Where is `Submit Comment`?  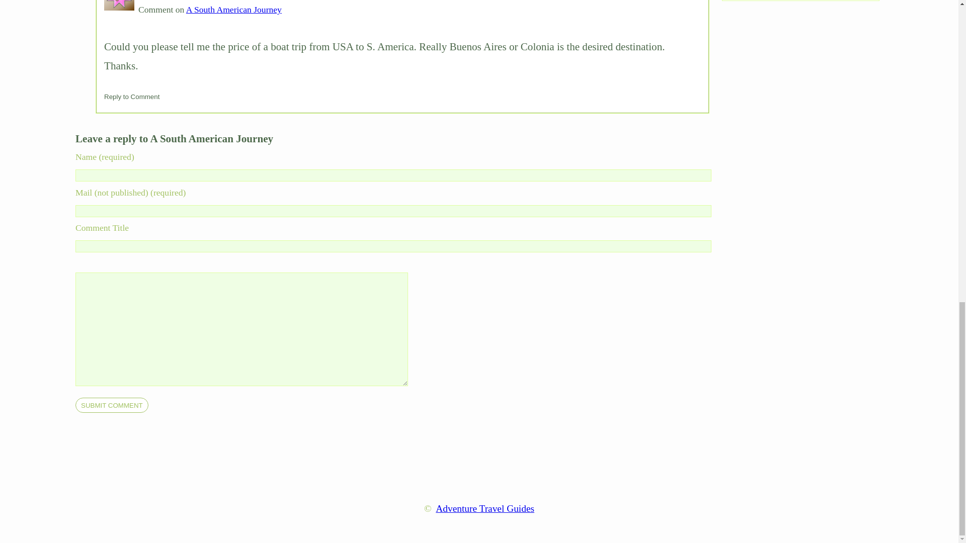
Submit Comment is located at coordinates (112, 405).